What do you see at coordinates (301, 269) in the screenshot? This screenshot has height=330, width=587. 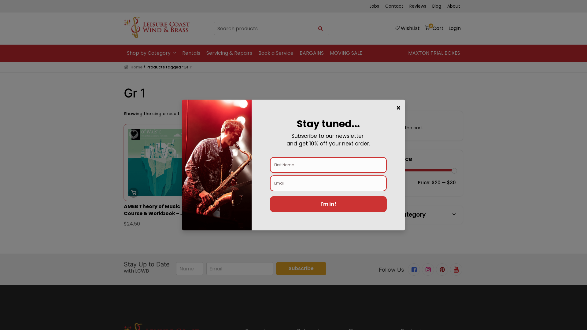 I see `Subscribe` at bounding box center [301, 269].